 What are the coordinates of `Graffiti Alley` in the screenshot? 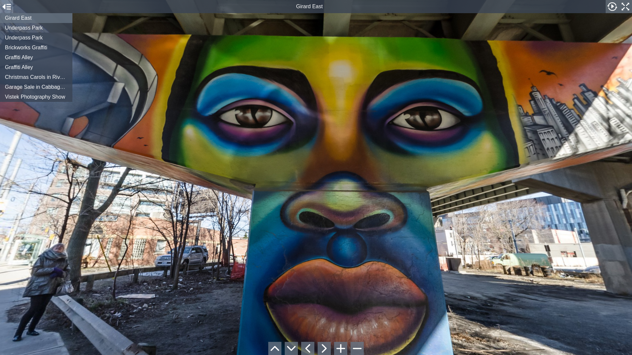 It's located at (36, 67).